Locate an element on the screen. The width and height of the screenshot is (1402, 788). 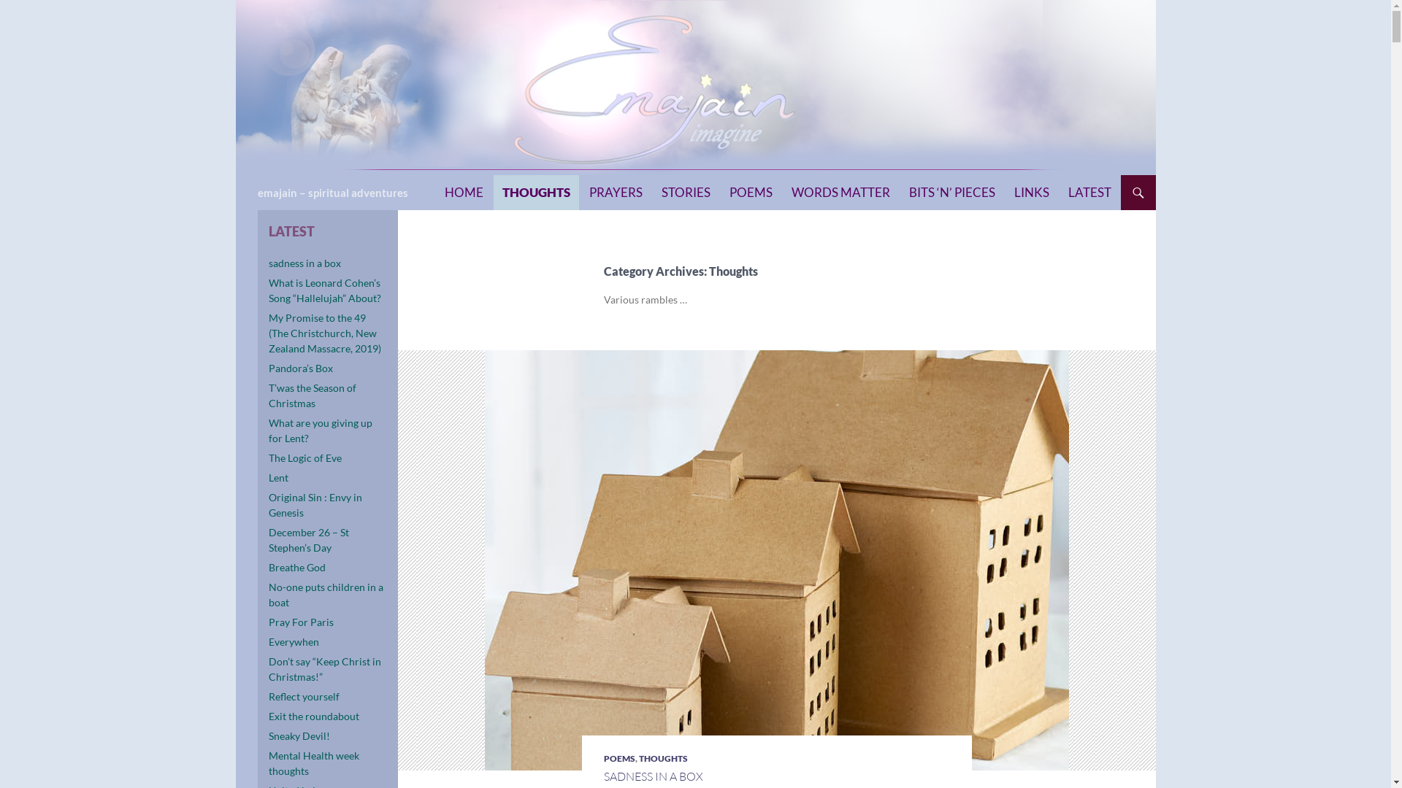
WORDS MATTER is located at coordinates (841, 193).